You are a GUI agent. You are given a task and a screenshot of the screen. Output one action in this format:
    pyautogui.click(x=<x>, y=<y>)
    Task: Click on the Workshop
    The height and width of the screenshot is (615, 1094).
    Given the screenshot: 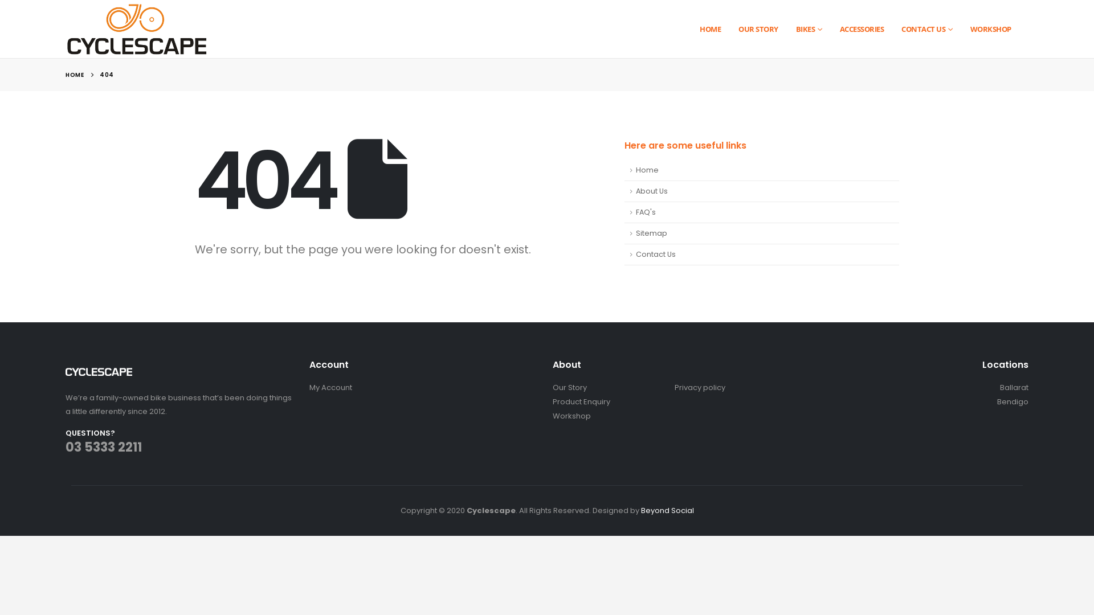 What is the action you would take?
    pyautogui.click(x=572, y=416)
    